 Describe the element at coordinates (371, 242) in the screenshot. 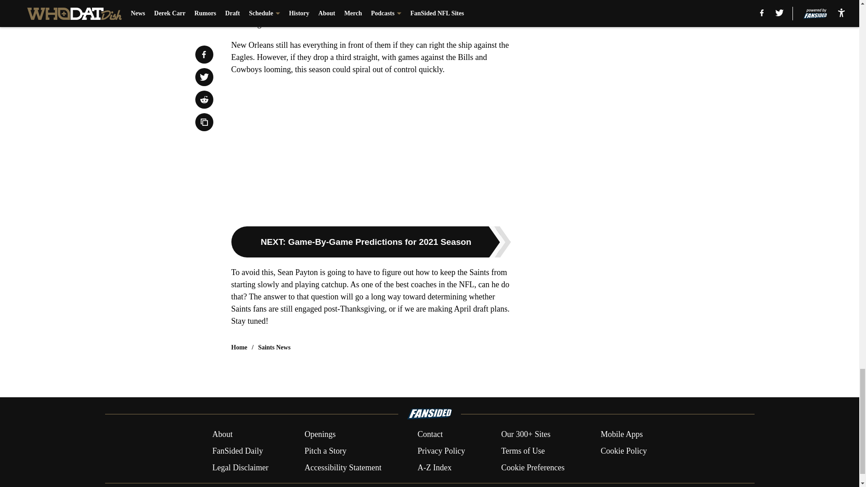

I see `NEXT: Game-By-Game Predictions for 2021 Season` at that location.